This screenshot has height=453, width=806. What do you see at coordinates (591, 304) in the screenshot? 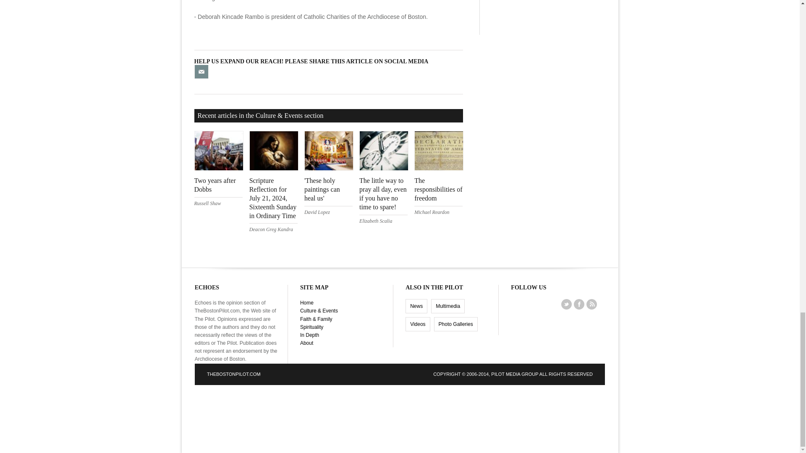
I see `RSS` at bounding box center [591, 304].